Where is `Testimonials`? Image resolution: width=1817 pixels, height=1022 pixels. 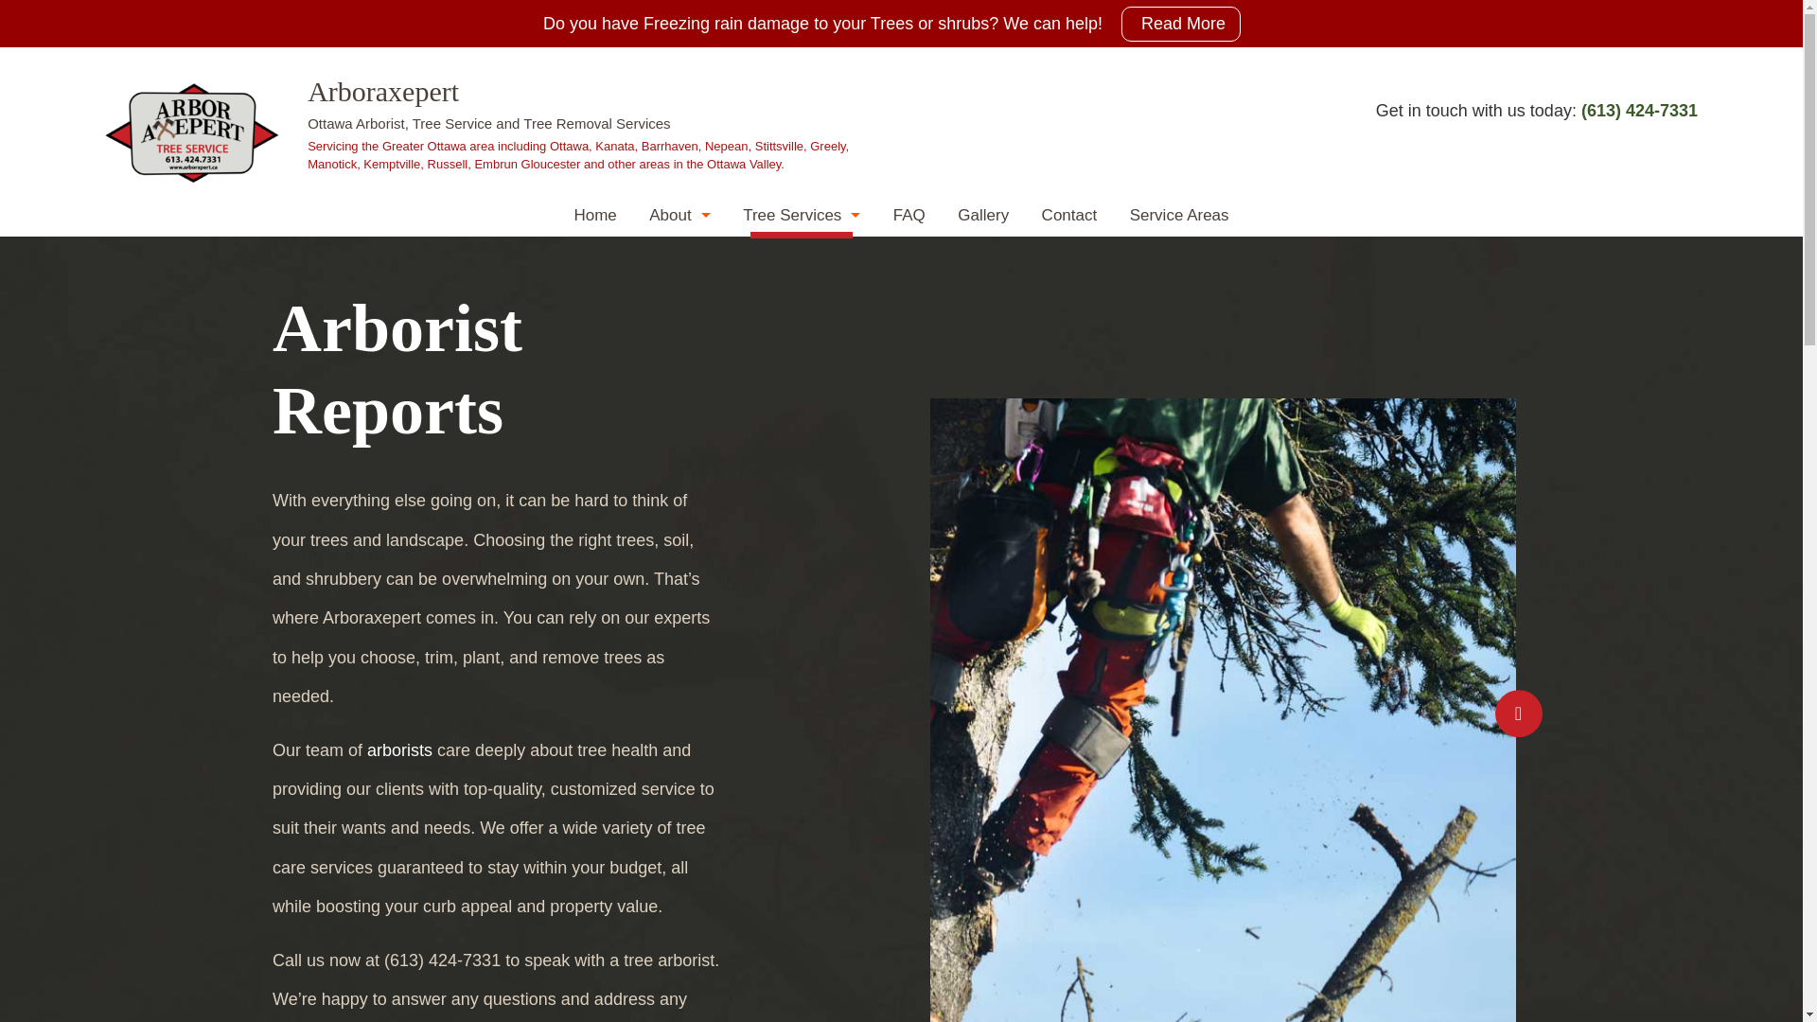
Testimonials is located at coordinates (679, 295).